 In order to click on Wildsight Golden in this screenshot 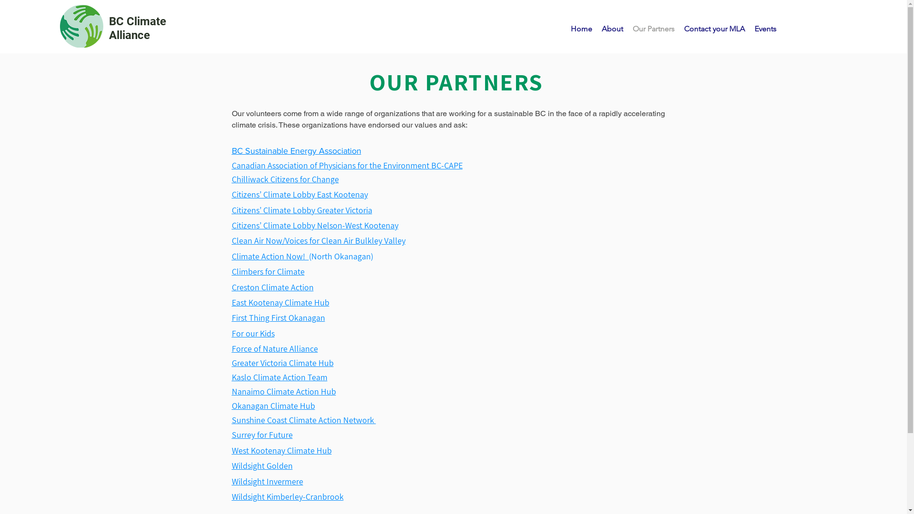, I will do `click(262, 465)`.